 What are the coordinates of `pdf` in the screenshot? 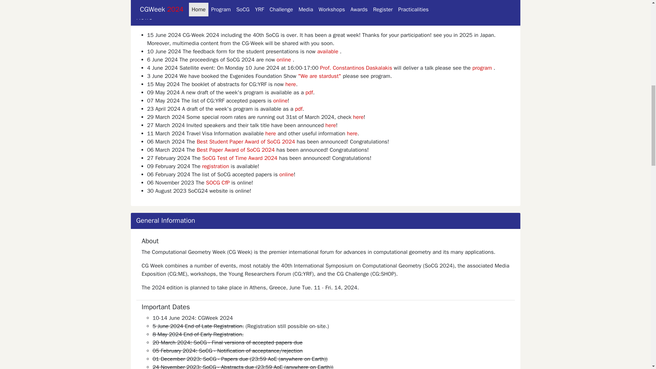 It's located at (299, 109).